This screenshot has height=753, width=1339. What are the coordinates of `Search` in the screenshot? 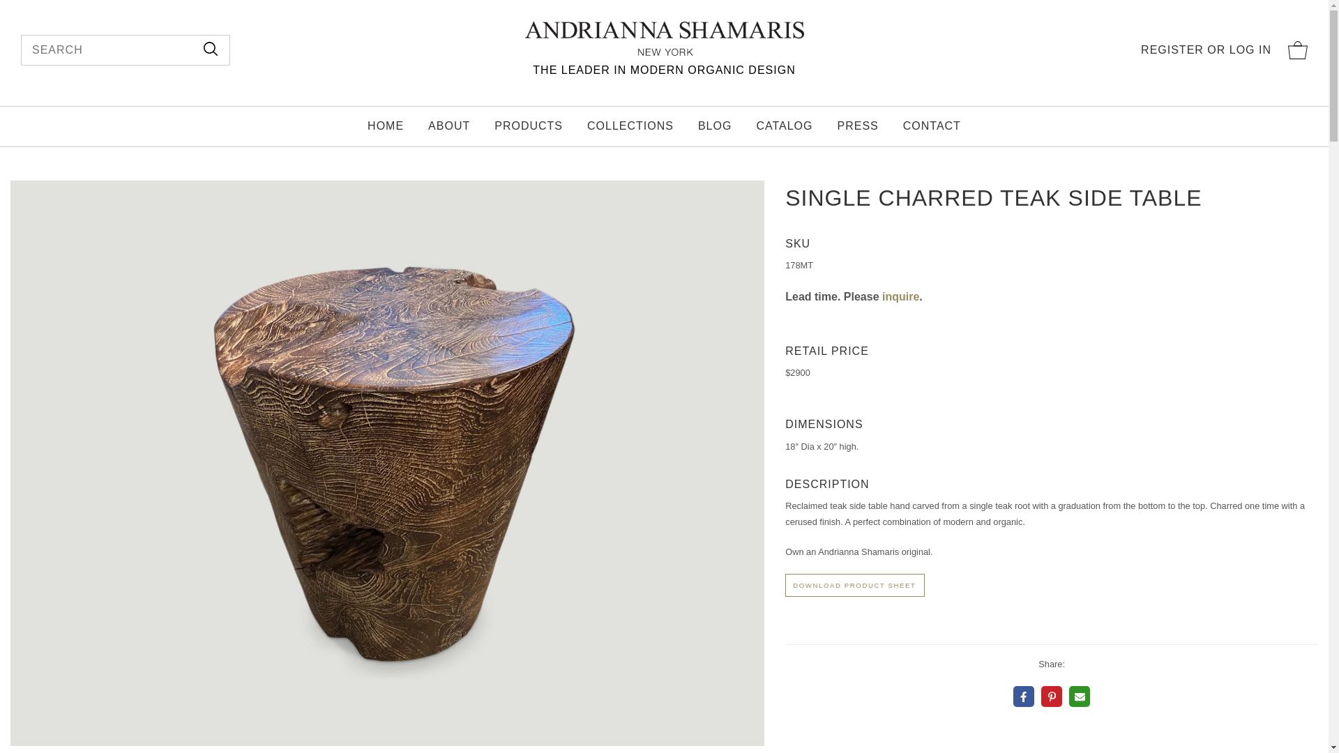 It's located at (211, 50).